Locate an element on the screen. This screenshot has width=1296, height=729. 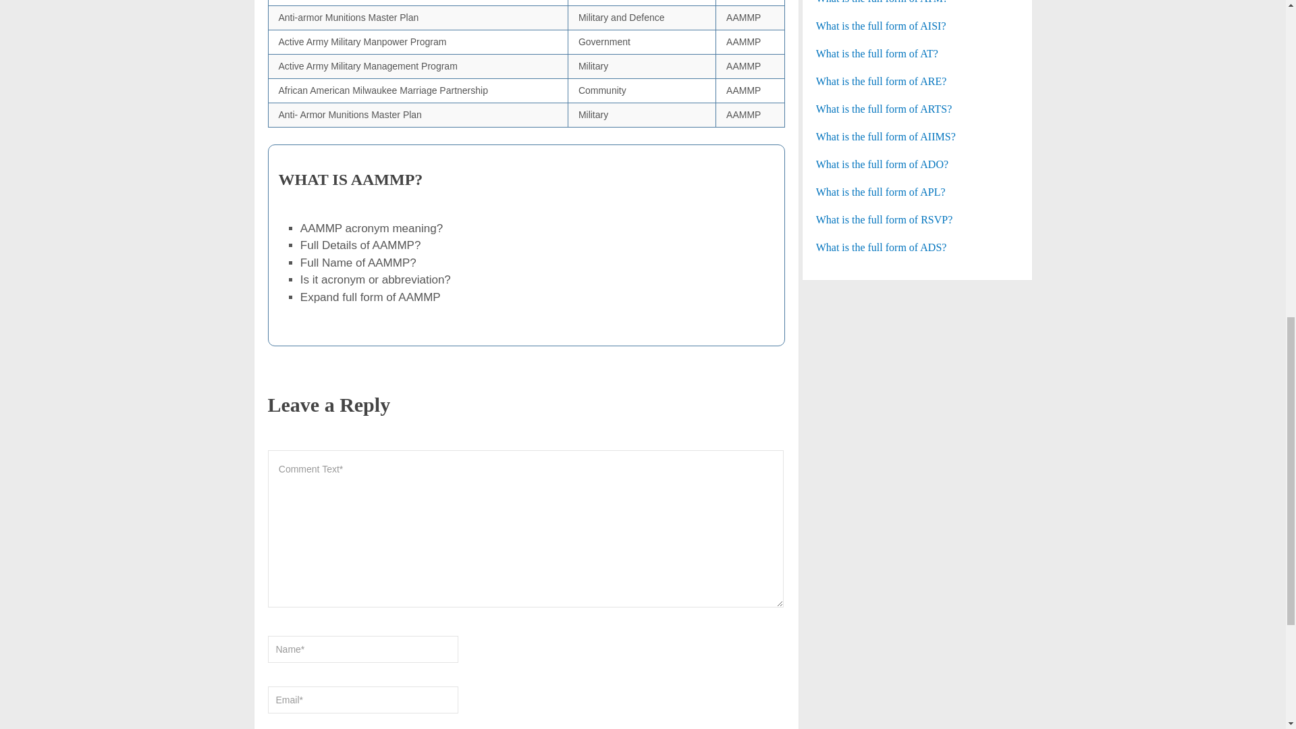
What is the full form of ATM? is located at coordinates (917, 3).